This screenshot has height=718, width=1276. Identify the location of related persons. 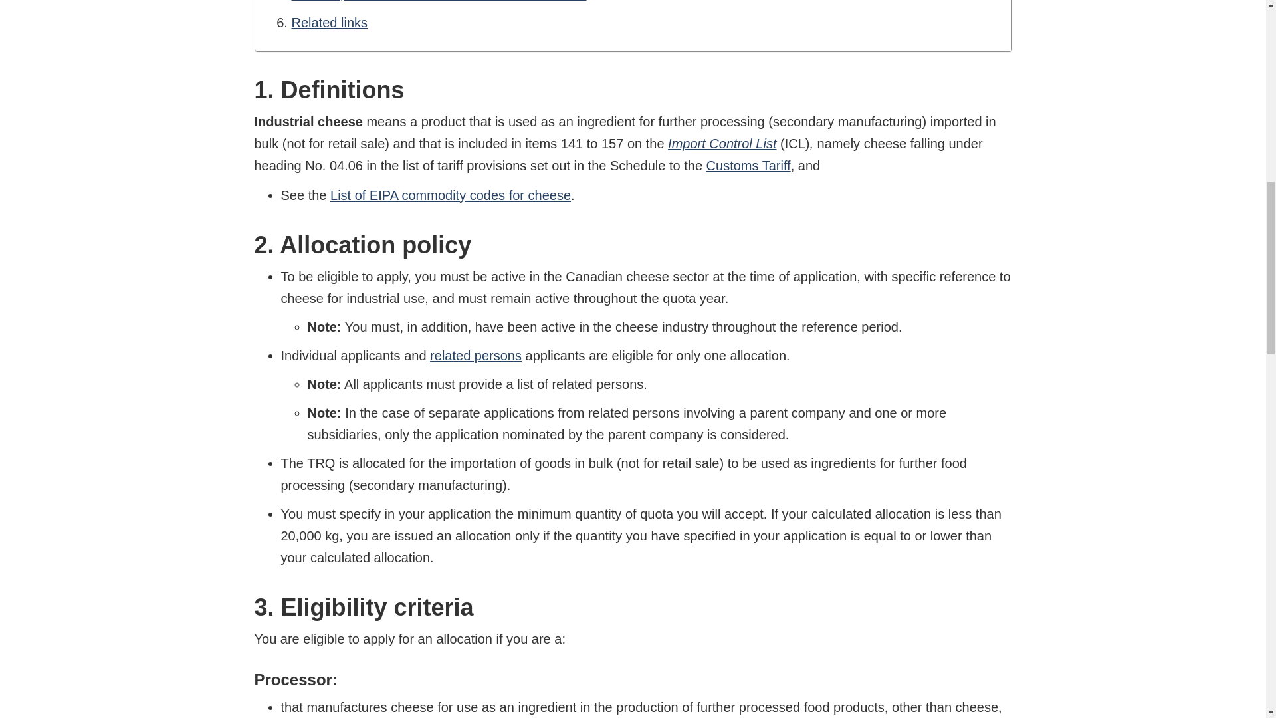
(476, 355).